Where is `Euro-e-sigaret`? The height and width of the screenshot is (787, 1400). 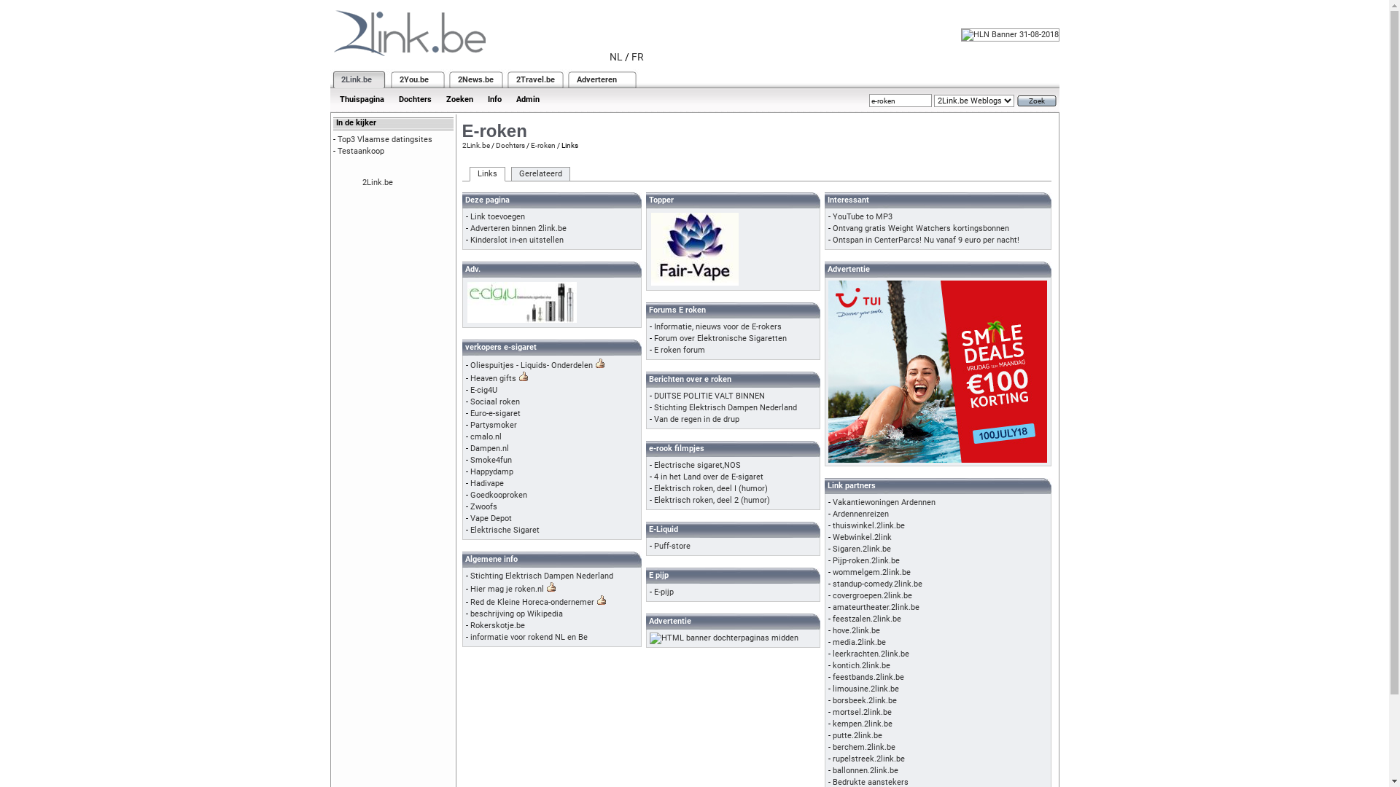
Euro-e-sigaret is located at coordinates (494, 414).